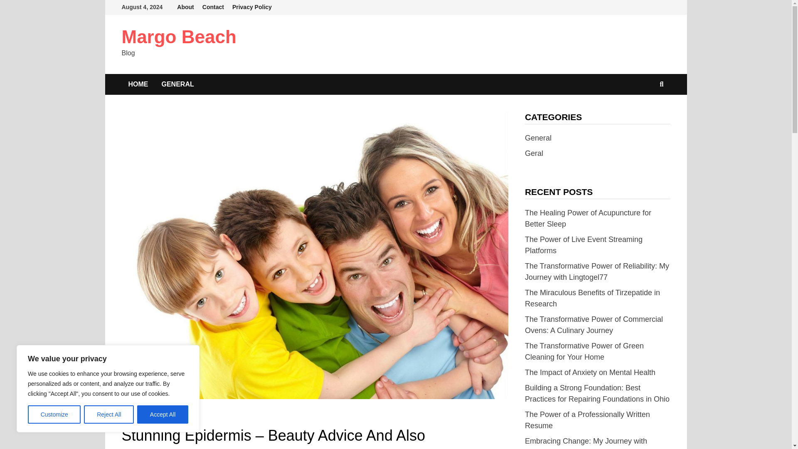 The width and height of the screenshot is (798, 449). Describe the element at coordinates (177, 84) in the screenshot. I see `GENERAL` at that location.